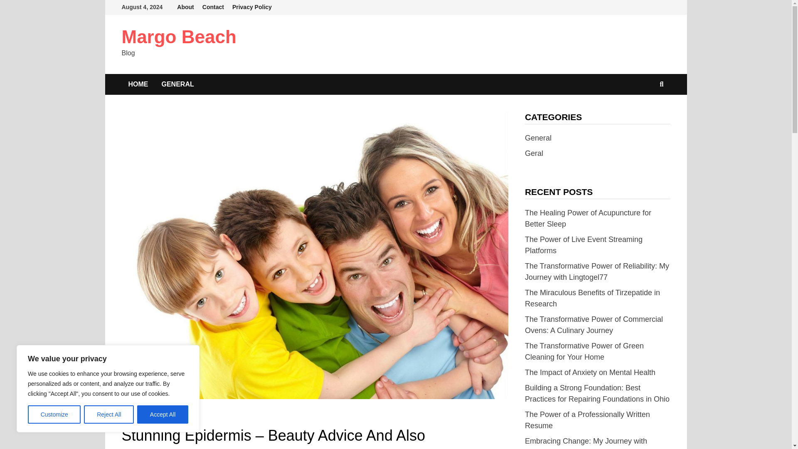 The width and height of the screenshot is (798, 449). Describe the element at coordinates (177, 84) in the screenshot. I see `GENERAL` at that location.